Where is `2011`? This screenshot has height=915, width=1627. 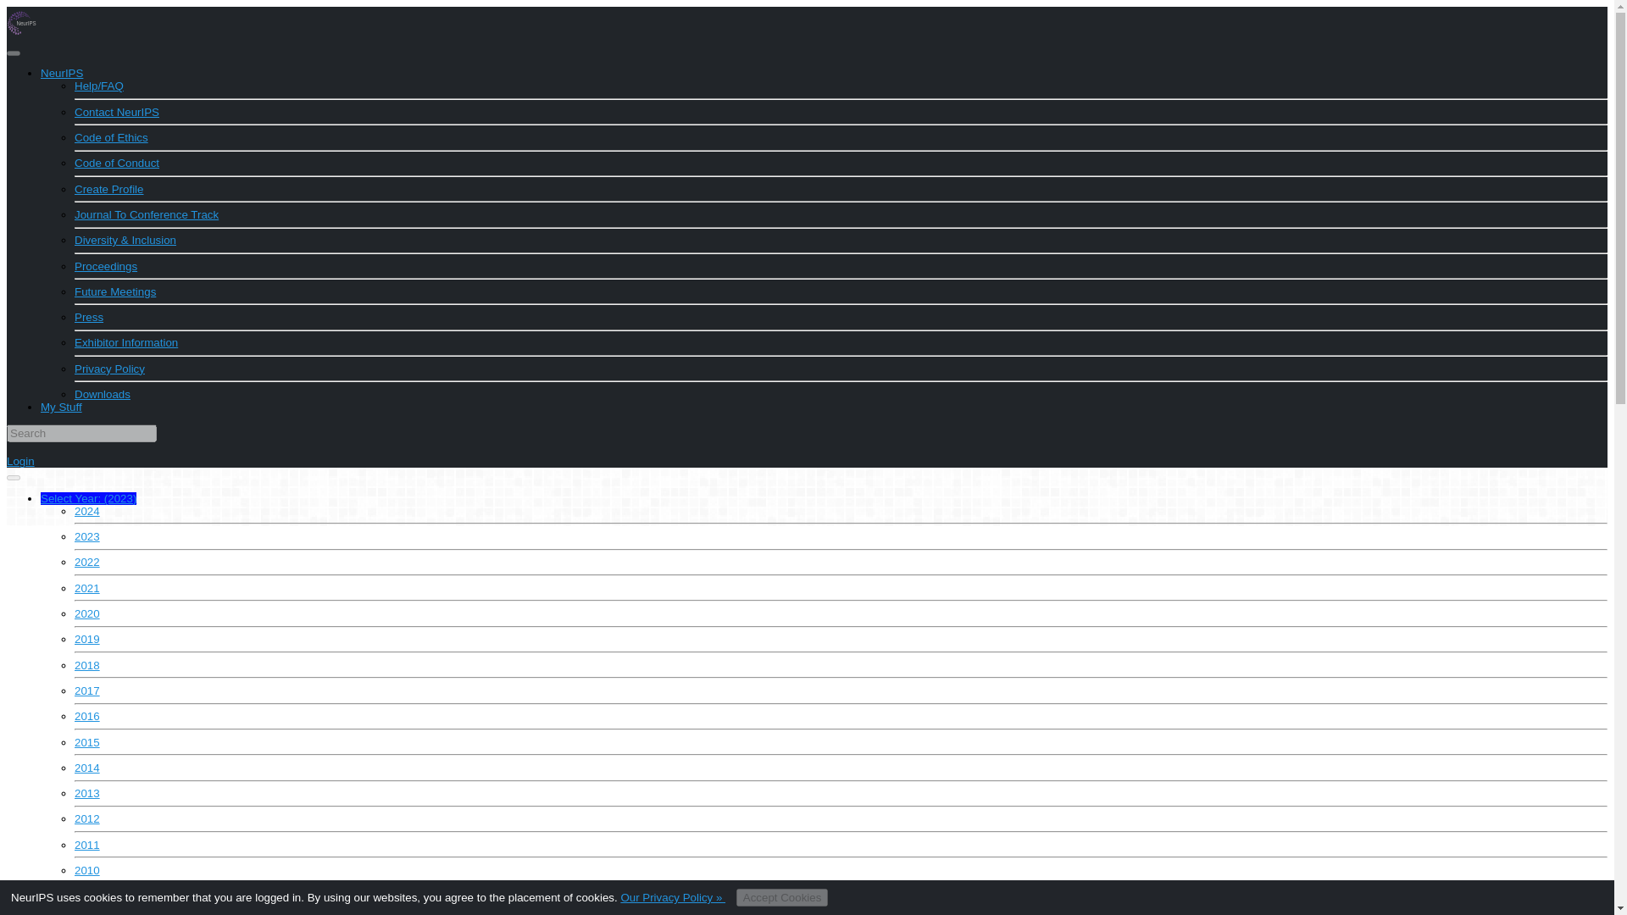 2011 is located at coordinates (86, 846).